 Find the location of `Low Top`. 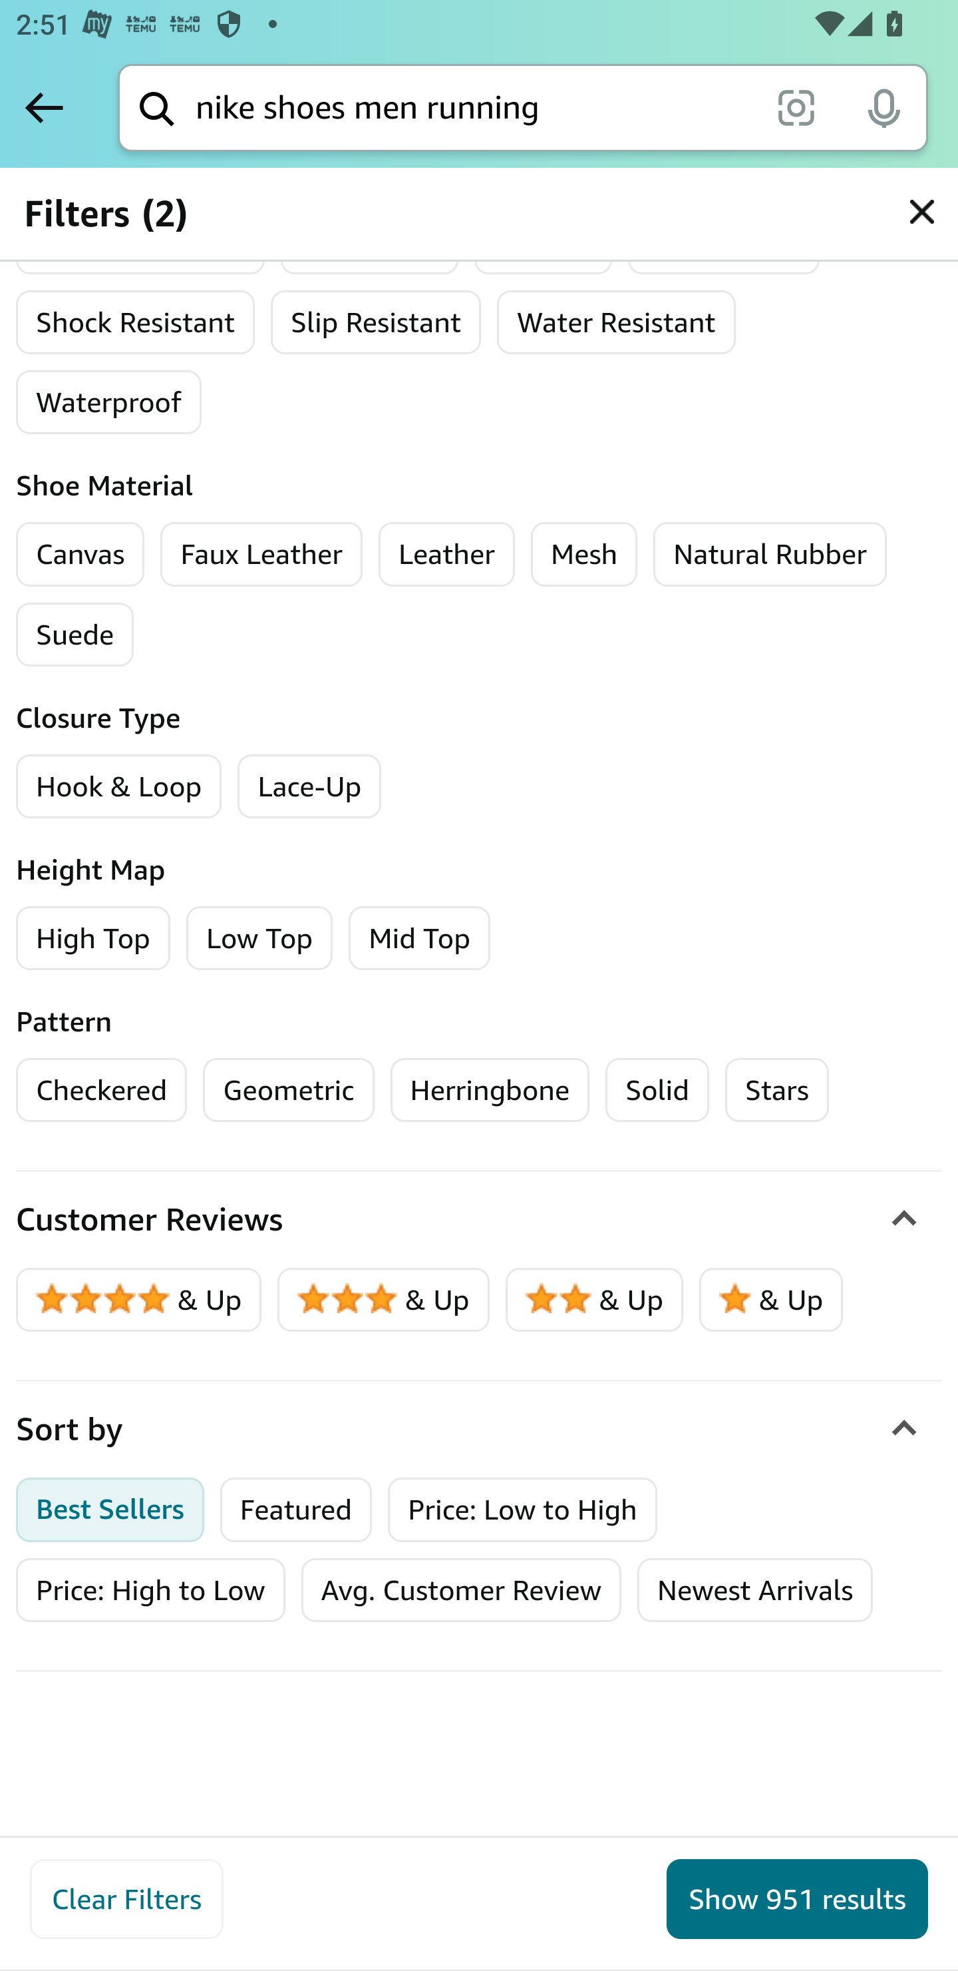

Low Top is located at coordinates (259, 938).